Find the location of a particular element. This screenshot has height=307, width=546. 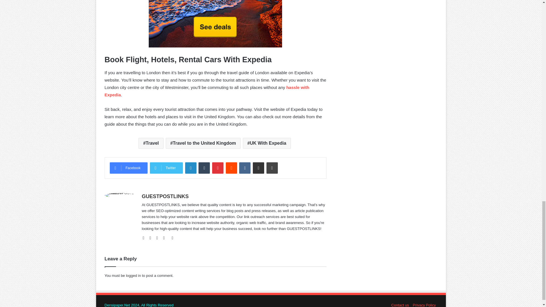

Travel to the United Kingdom is located at coordinates (203, 143).